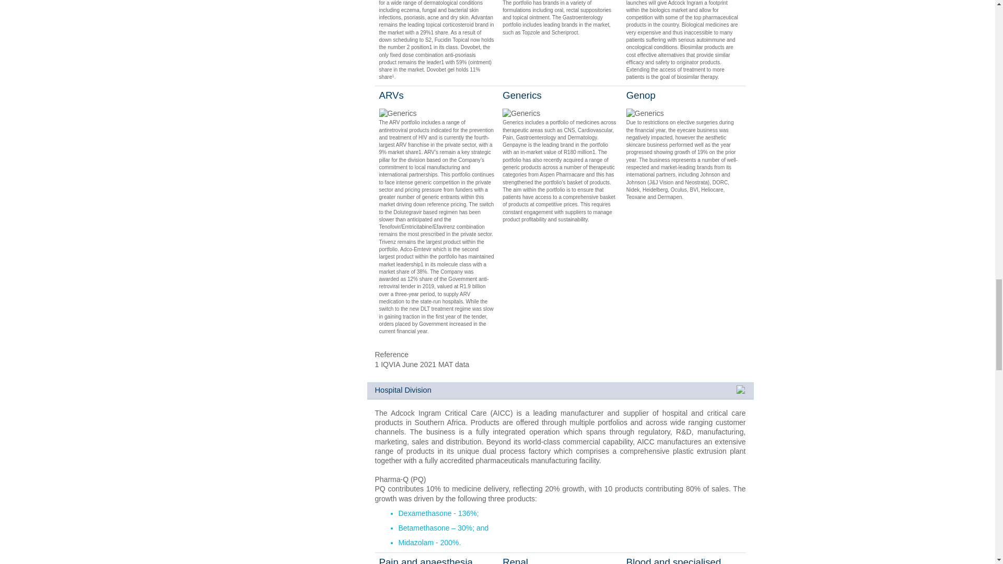 This screenshot has height=564, width=1003. Describe the element at coordinates (560, 391) in the screenshot. I see `Hospital Division` at that location.